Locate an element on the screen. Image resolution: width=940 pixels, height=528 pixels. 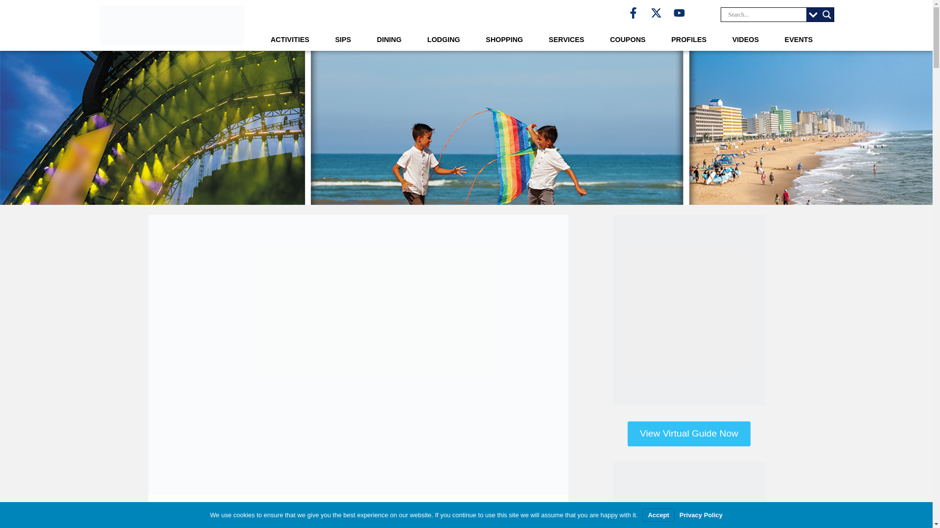
DINING is located at coordinates (389, 40).